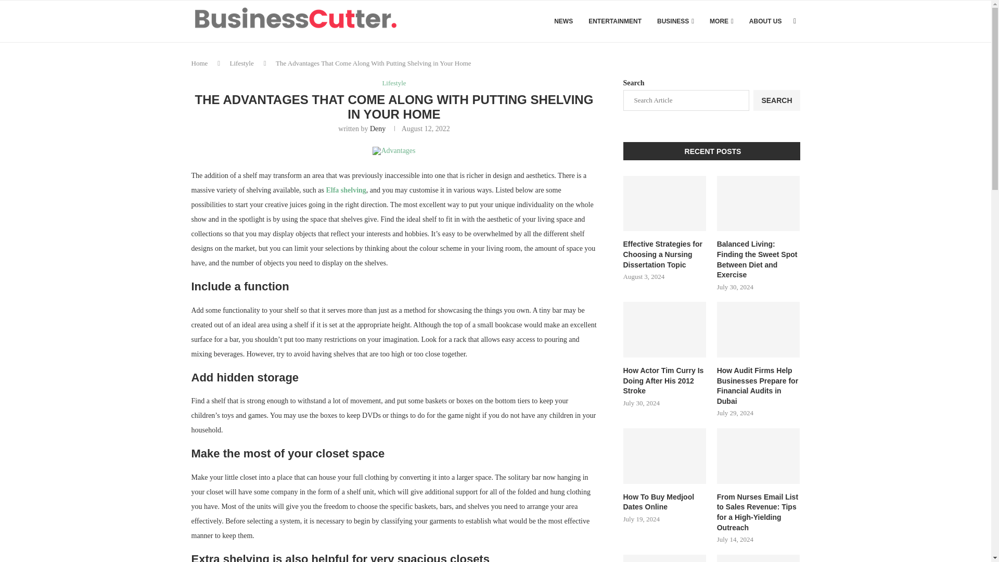 Image resolution: width=999 pixels, height=562 pixels. What do you see at coordinates (345, 189) in the screenshot?
I see `Elfa shelving` at bounding box center [345, 189].